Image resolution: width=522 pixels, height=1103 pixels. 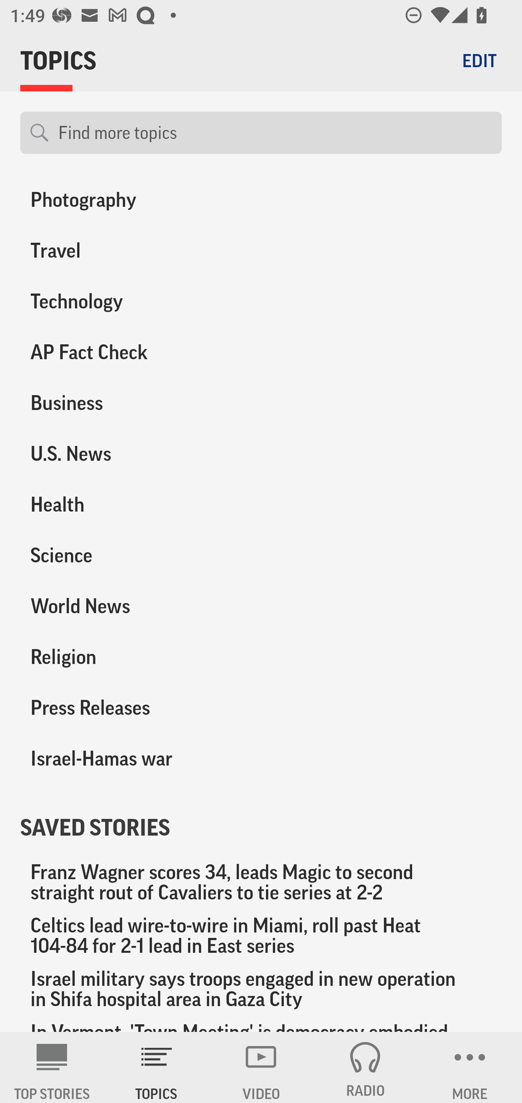 What do you see at coordinates (130, 556) in the screenshot?
I see `Science` at bounding box center [130, 556].